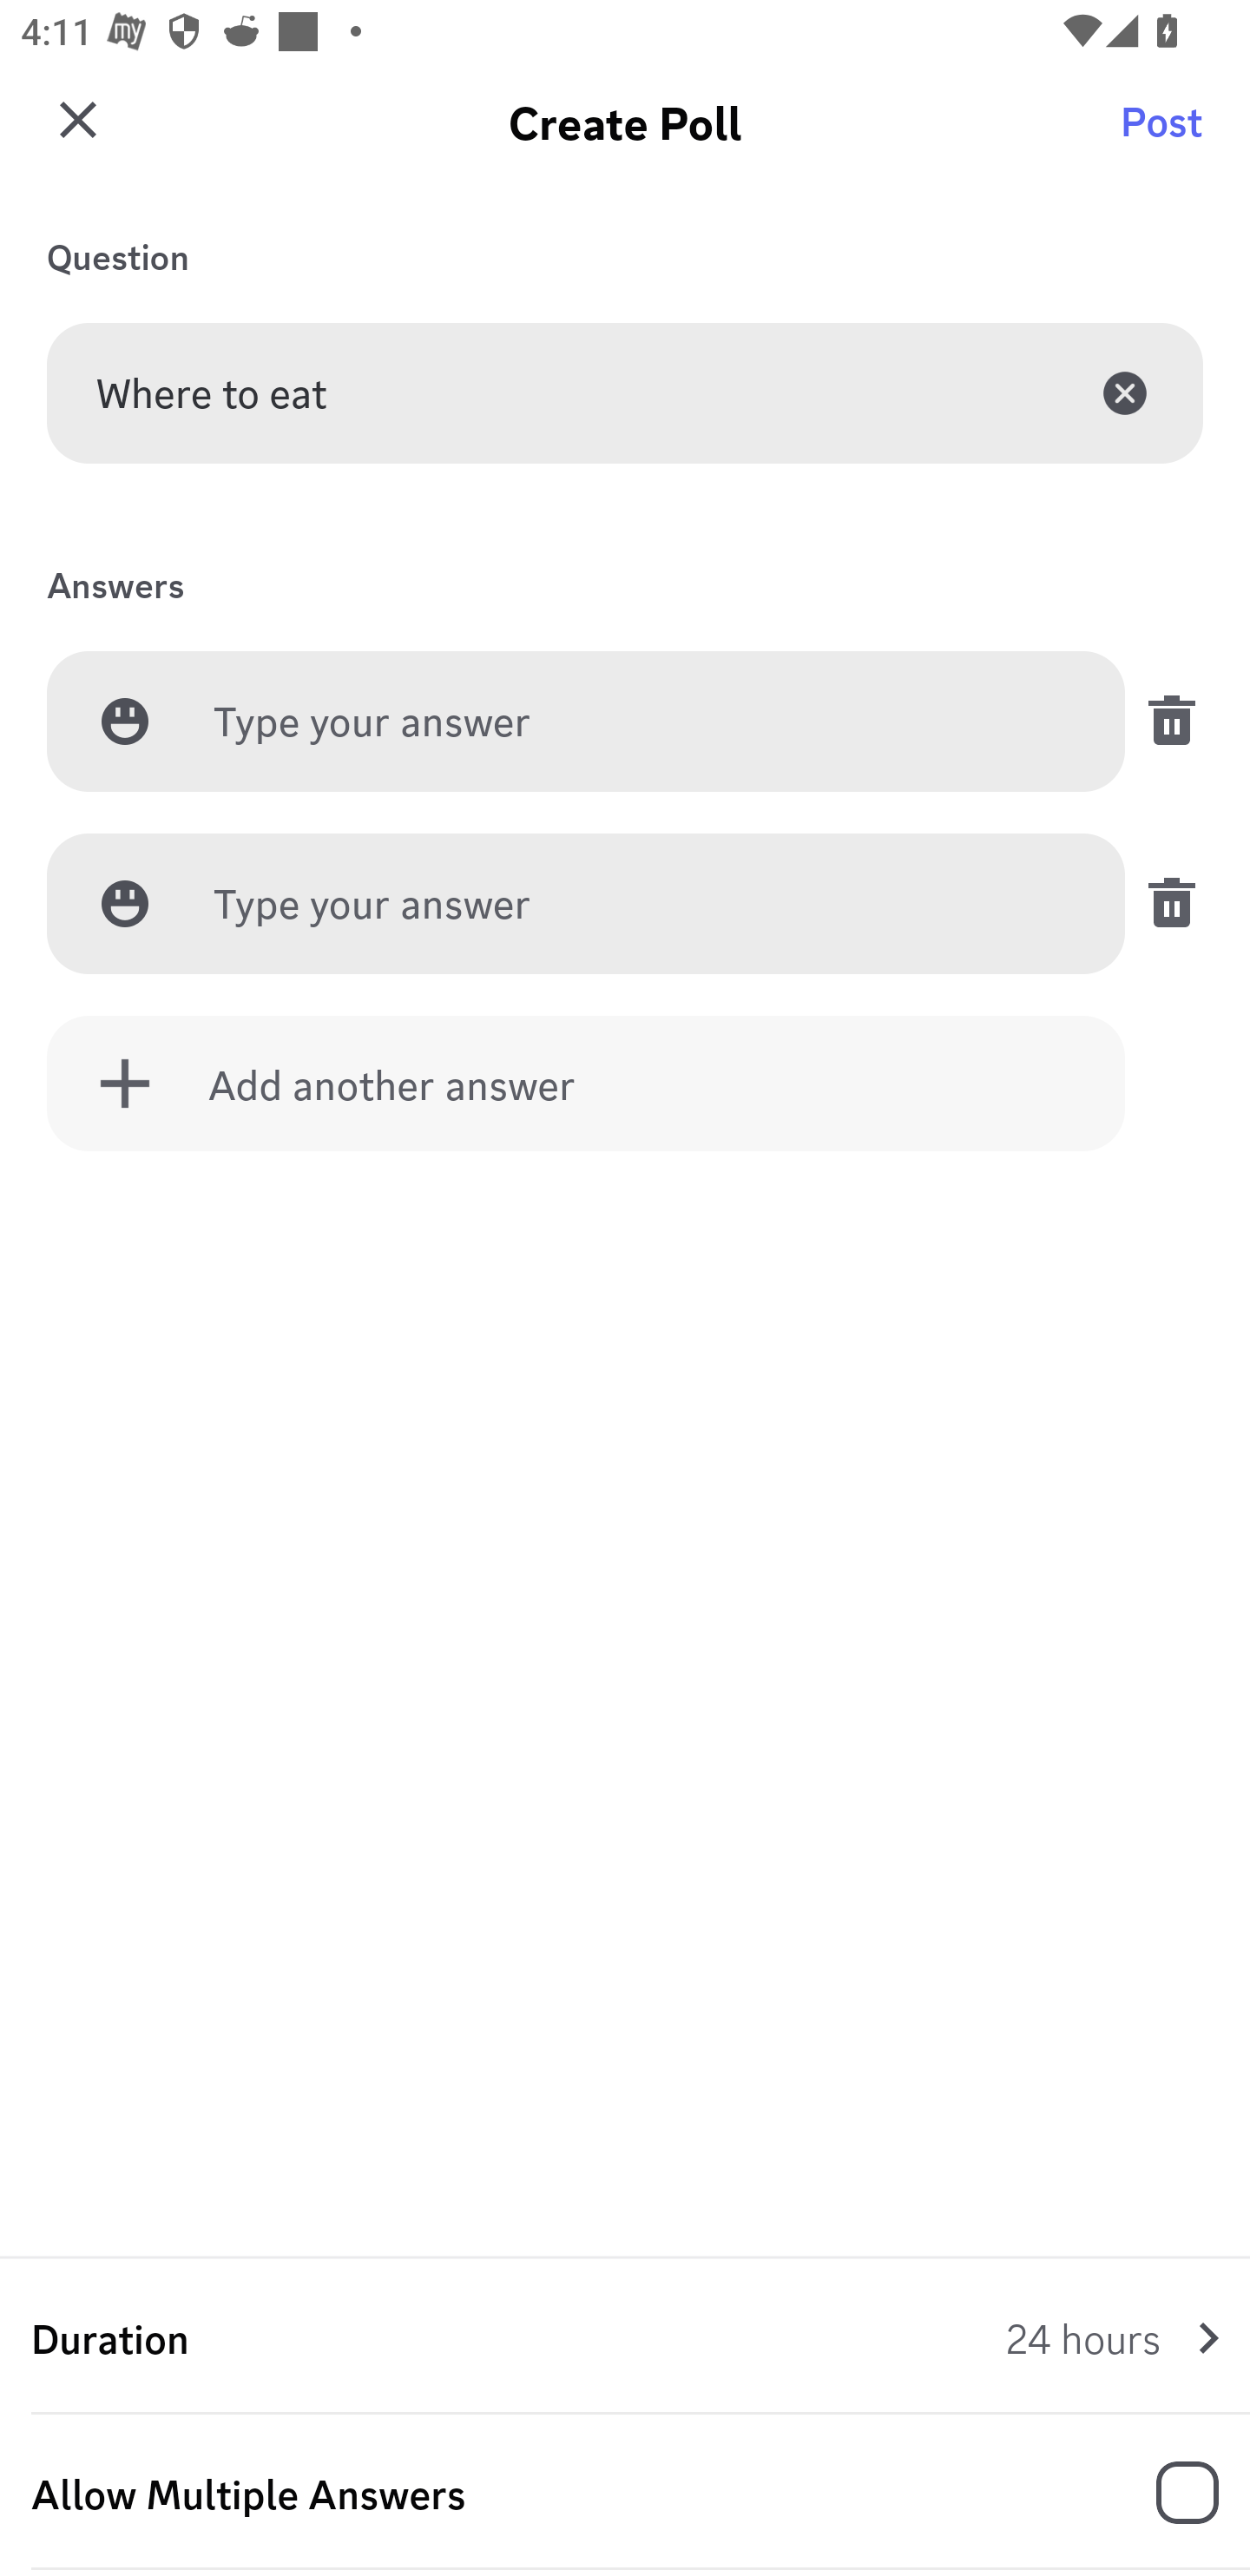 The height and width of the screenshot is (2570, 1250). What do you see at coordinates (125, 721) in the screenshot?
I see `Add media, answer 1` at bounding box center [125, 721].